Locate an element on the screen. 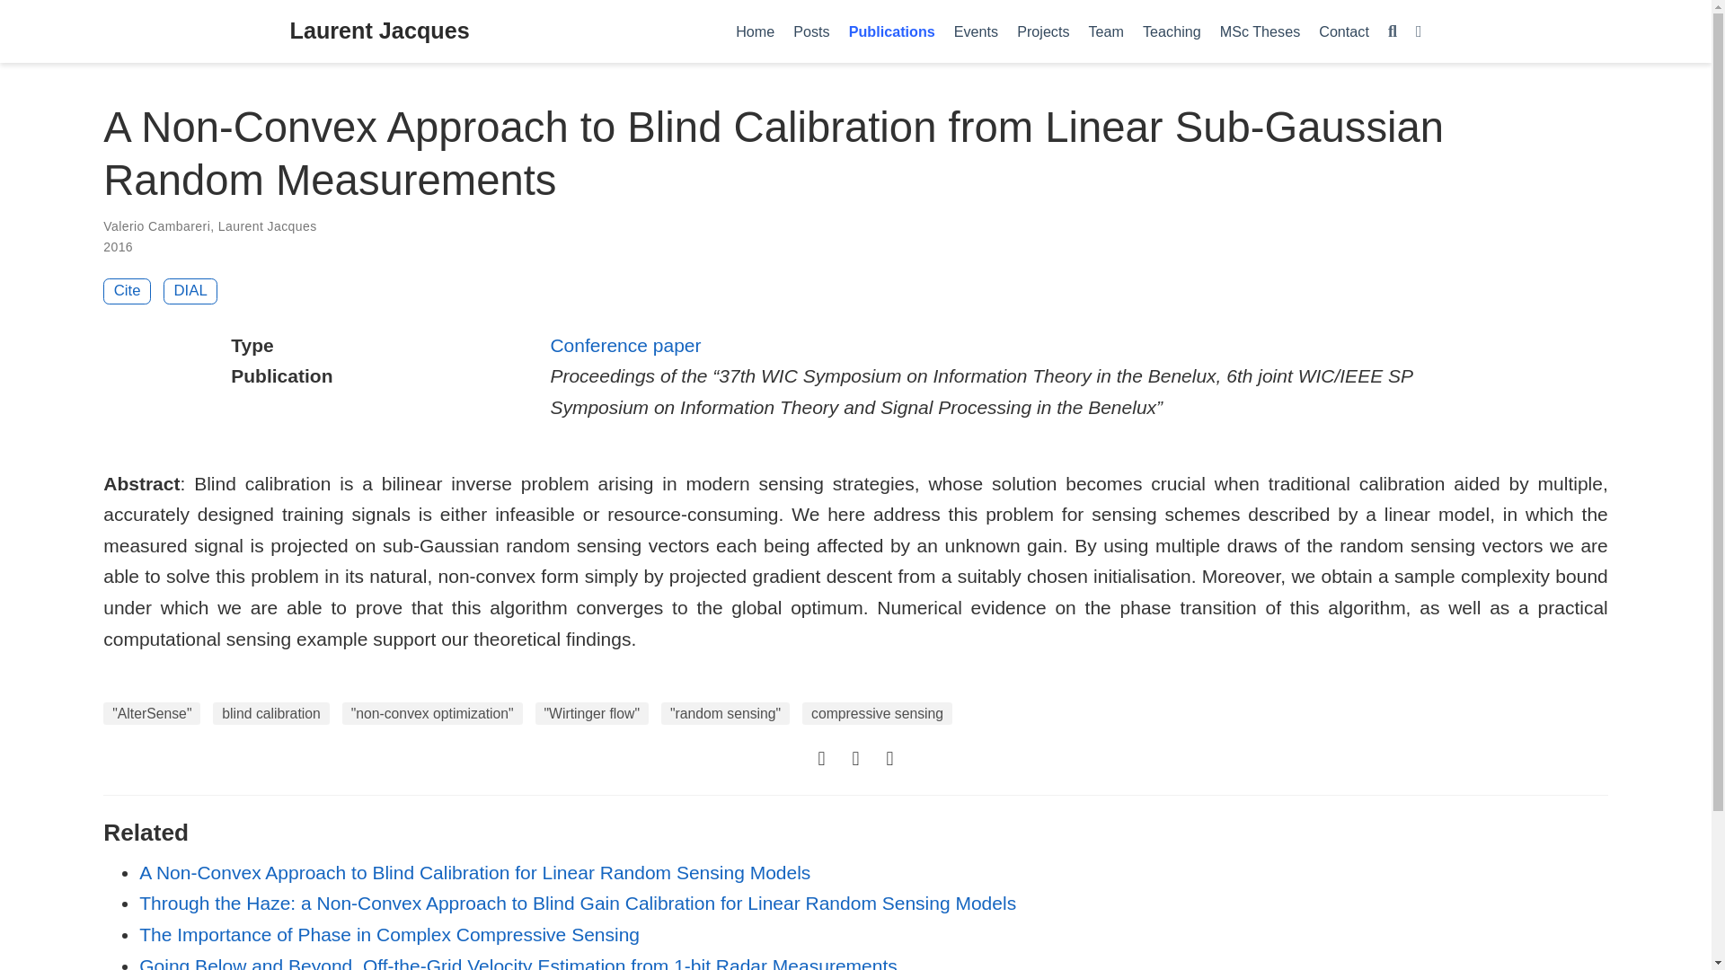 The image size is (1725, 970). "non-convex optimization" is located at coordinates (431, 713).